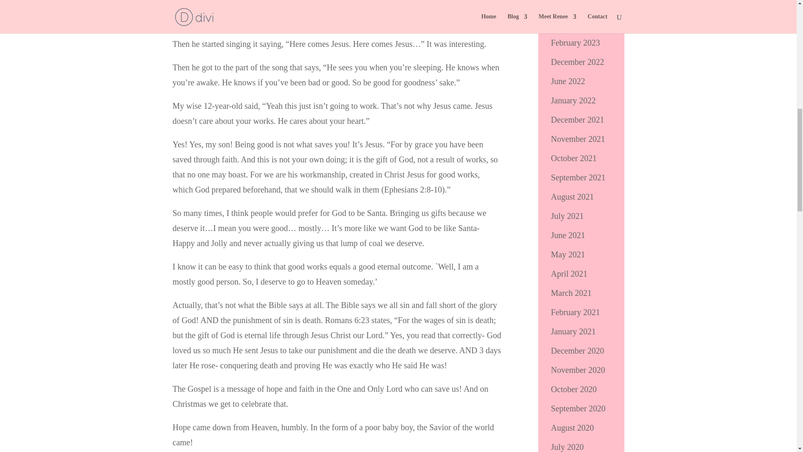  I want to click on September 2021, so click(578, 177).